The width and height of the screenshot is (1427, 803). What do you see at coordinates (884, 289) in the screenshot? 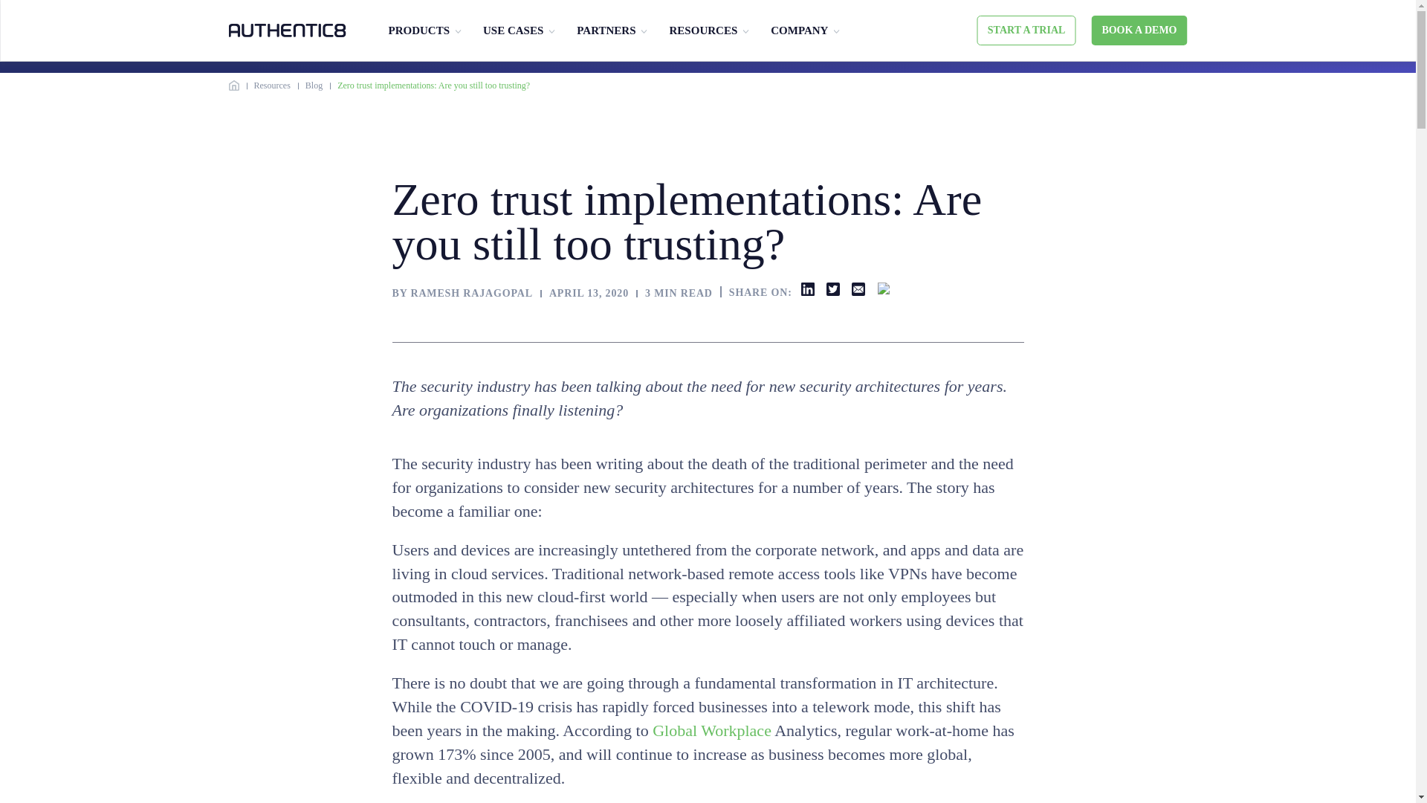
I see `Facebook` at bounding box center [884, 289].